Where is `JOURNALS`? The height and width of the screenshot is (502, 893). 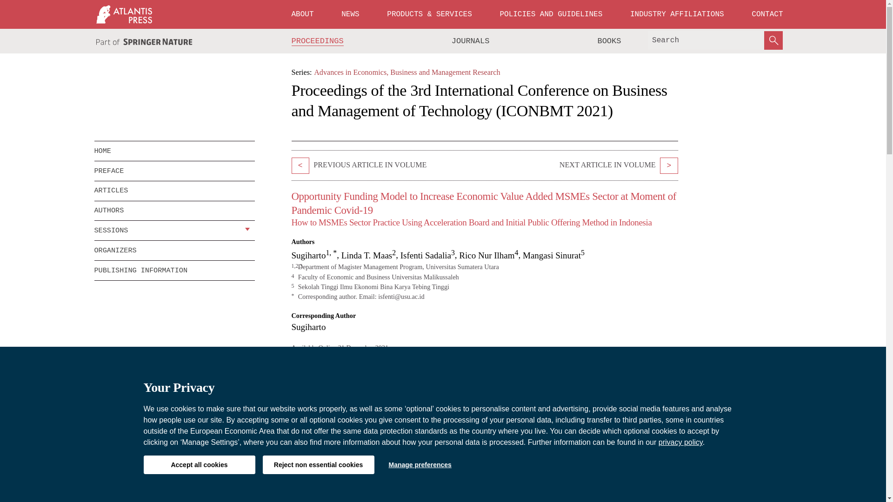 JOURNALS is located at coordinates (471, 41).